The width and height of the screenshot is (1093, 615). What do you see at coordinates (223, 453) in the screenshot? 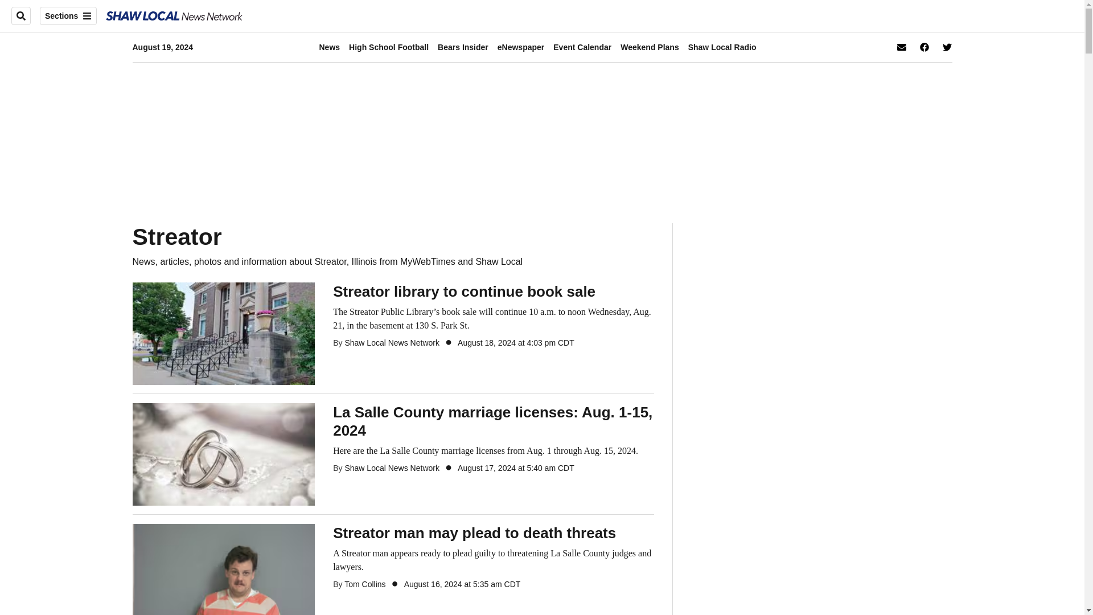
I see `La Salle County marriage licenses: Aug. 1-15, 2024` at bounding box center [223, 453].